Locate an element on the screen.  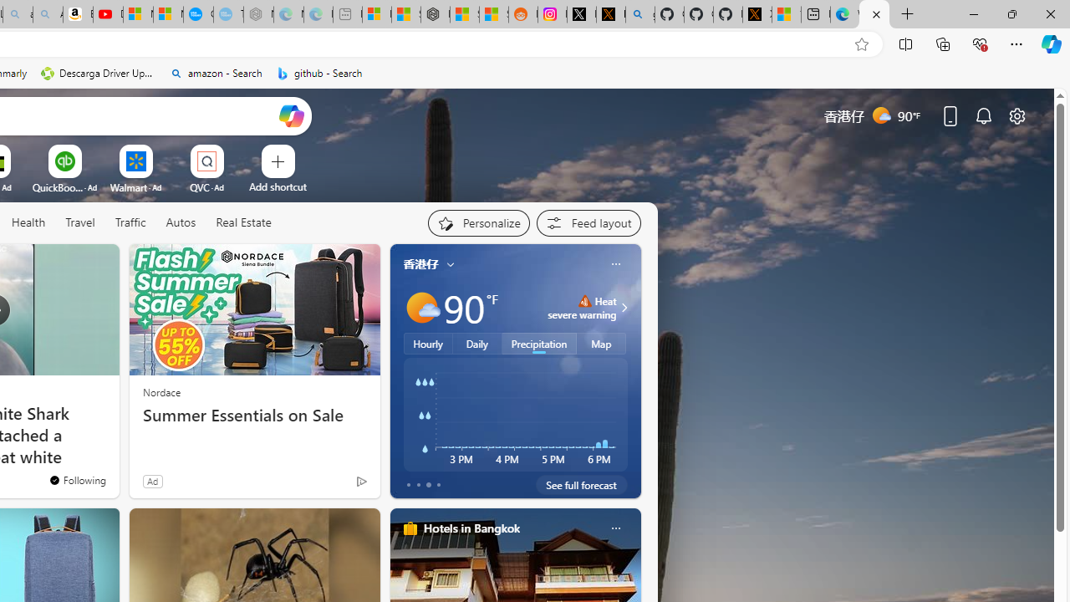
Summer Essentials on Sale is located at coordinates (254, 416).